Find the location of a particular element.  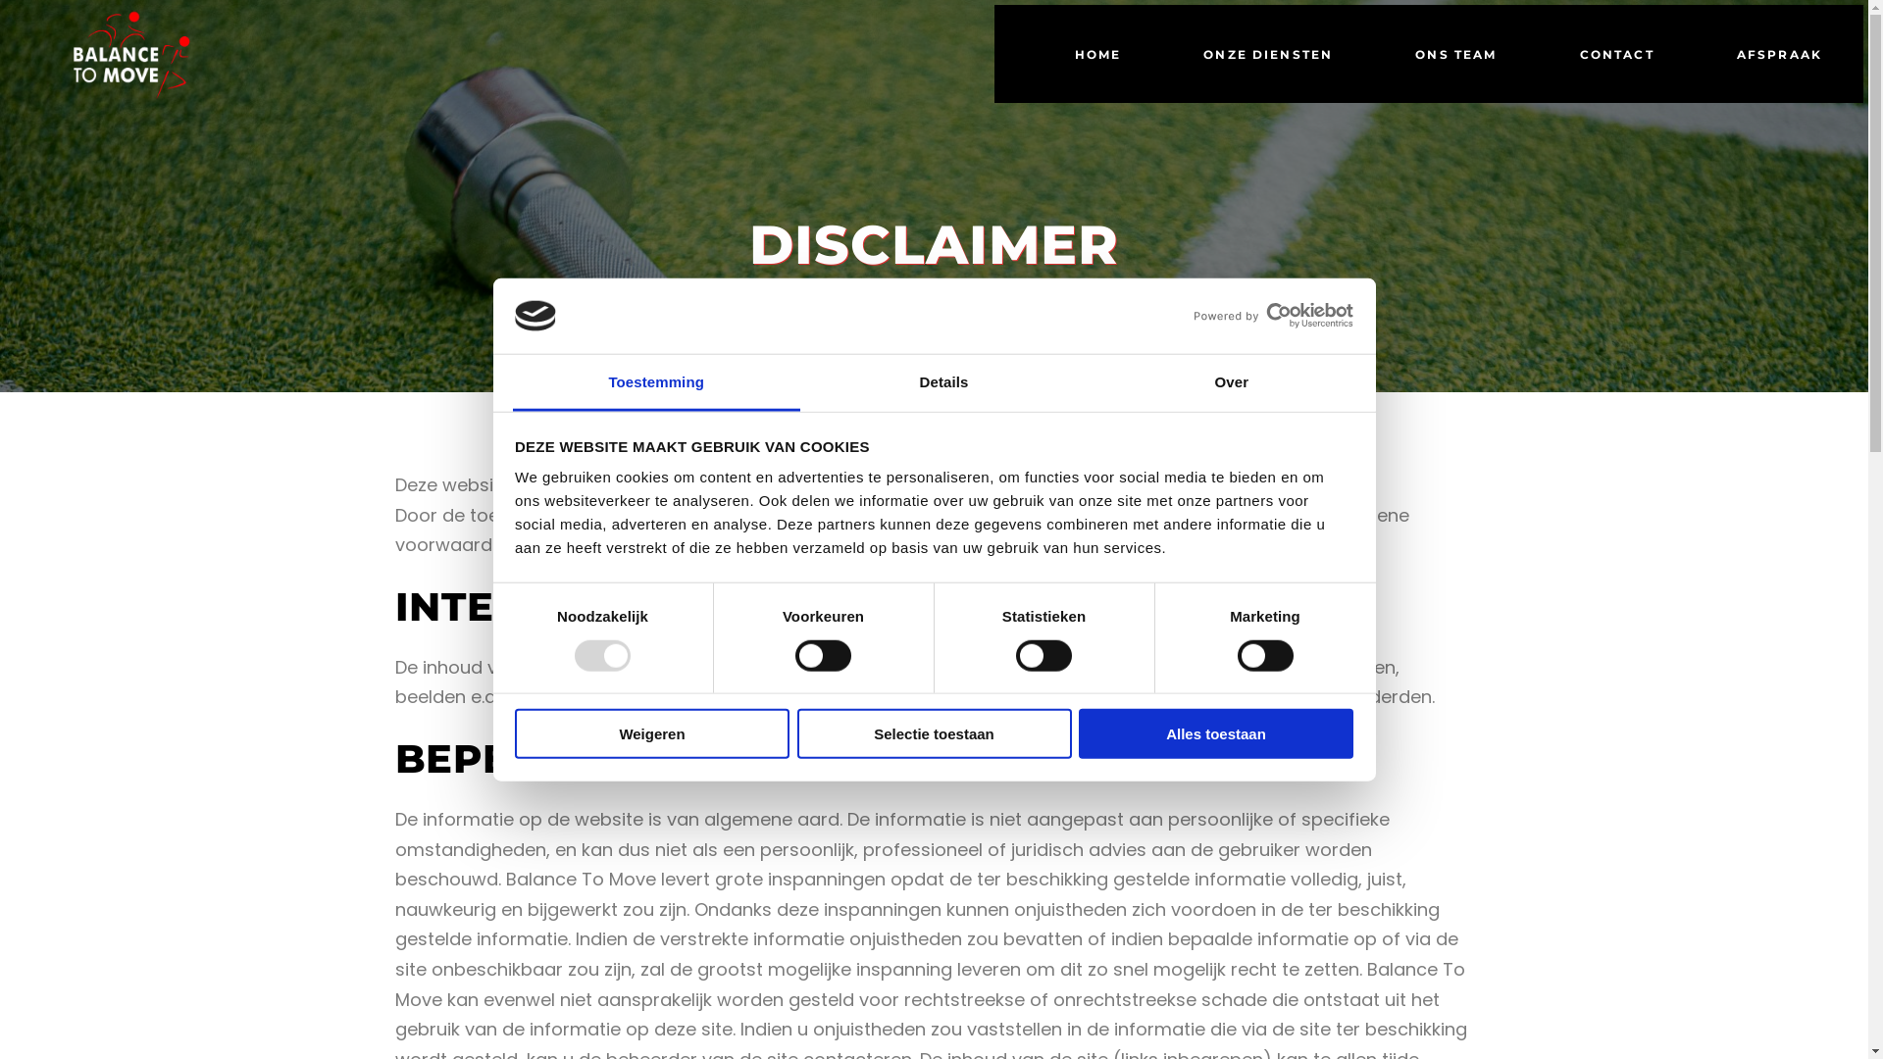

AFSPRAAK is located at coordinates (1779, 55).